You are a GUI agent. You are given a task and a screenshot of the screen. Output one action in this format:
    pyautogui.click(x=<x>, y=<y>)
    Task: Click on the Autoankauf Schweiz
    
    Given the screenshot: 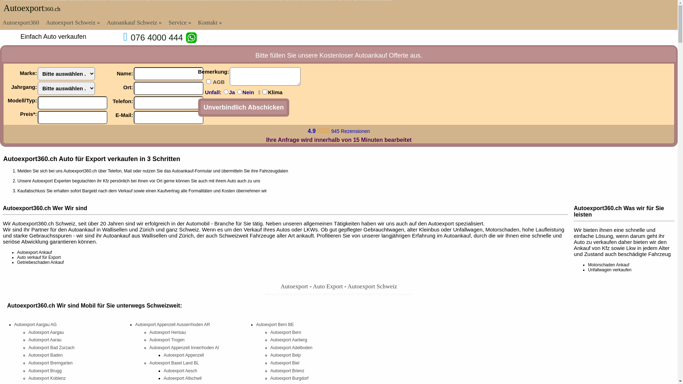 What is the action you would take?
    pyautogui.click(x=134, y=23)
    